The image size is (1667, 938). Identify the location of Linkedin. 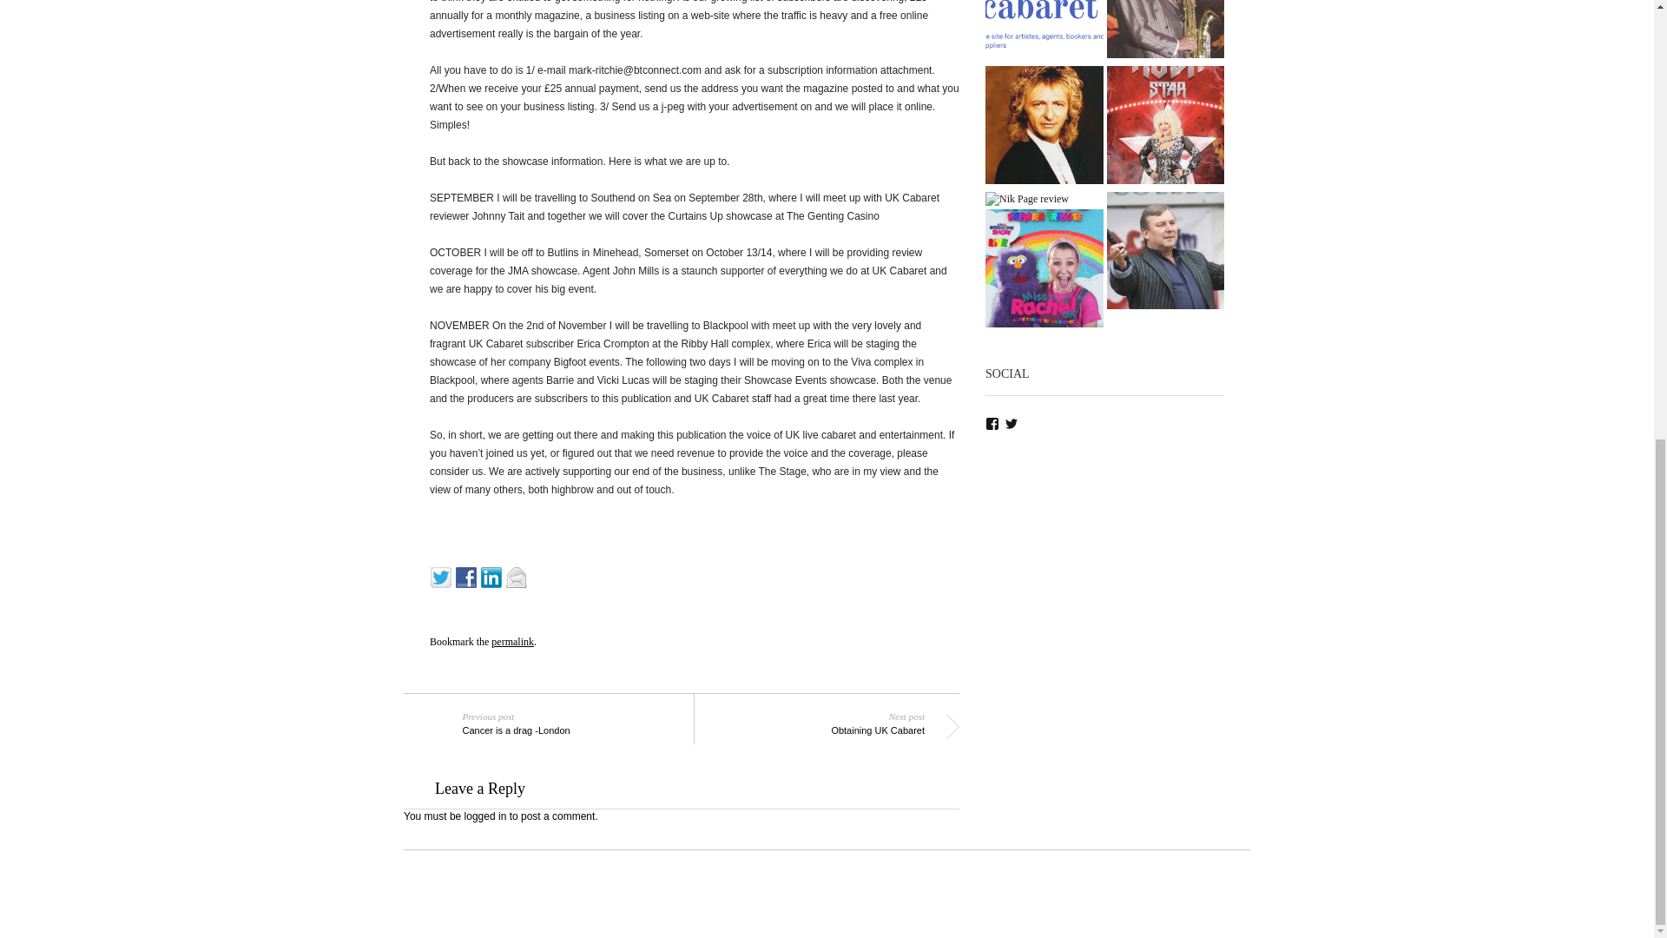
(468, 575).